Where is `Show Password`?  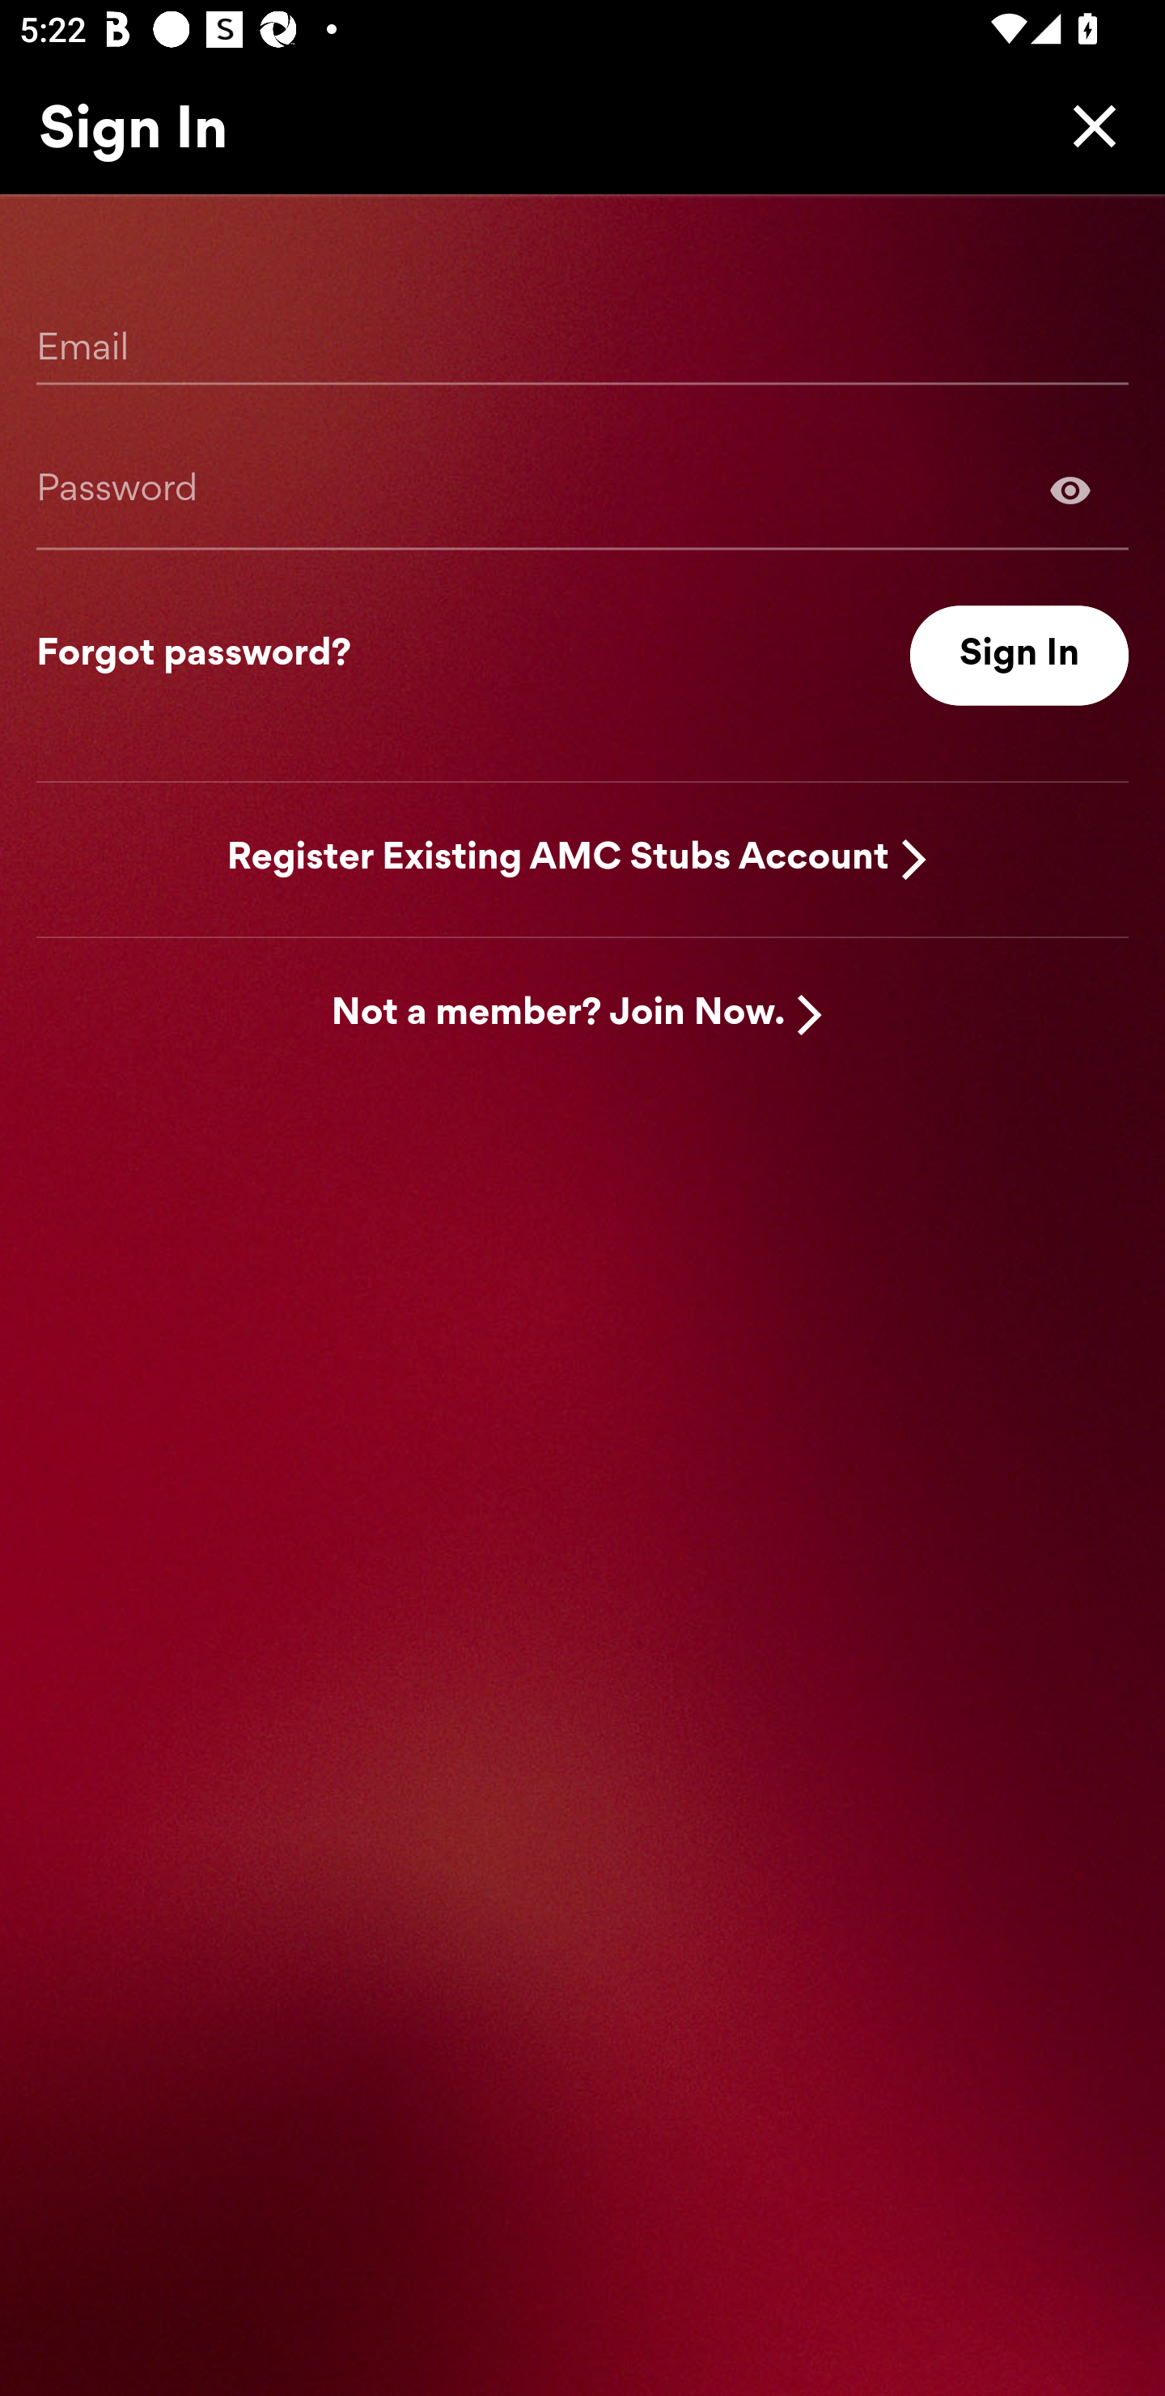 Show Password is located at coordinates (582, 489).